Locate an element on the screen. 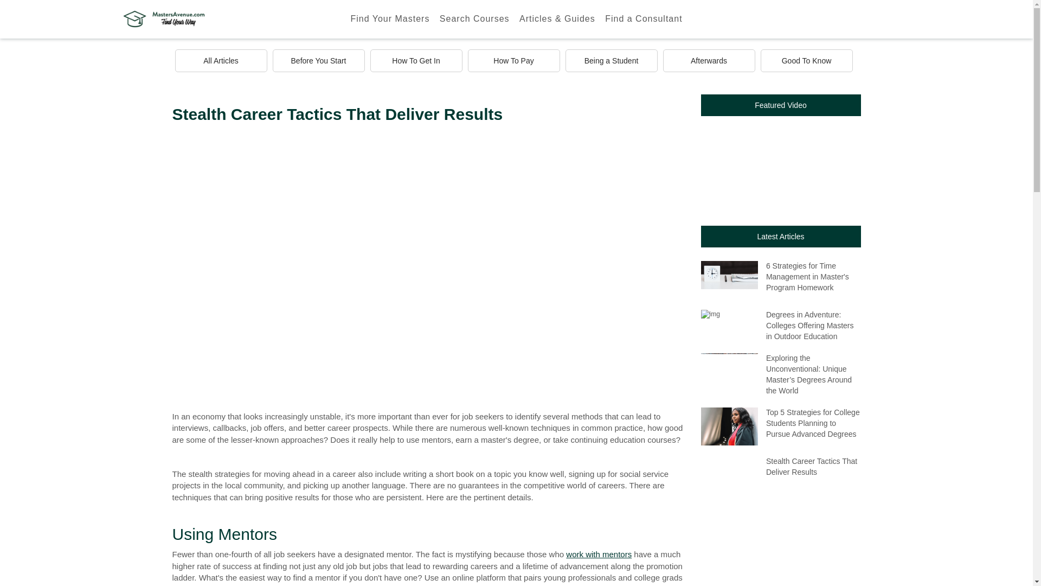  Good To Know is located at coordinates (806, 60).